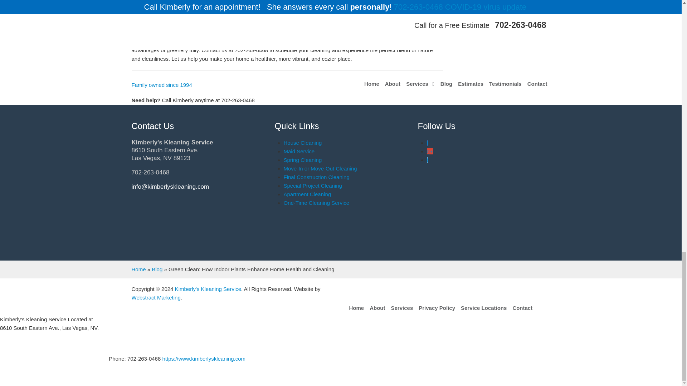 The height and width of the screenshot is (386, 687). What do you see at coordinates (299, 151) in the screenshot?
I see `Maid Service` at bounding box center [299, 151].